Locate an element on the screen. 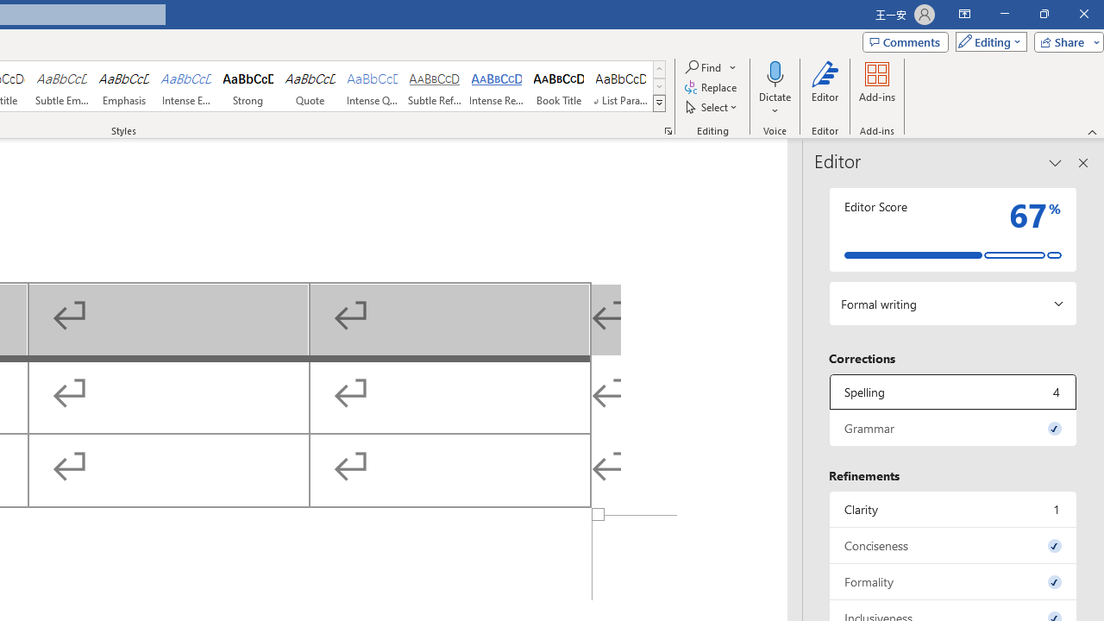 This screenshot has width=1104, height=621. Subtle Reference is located at coordinates (435, 86).